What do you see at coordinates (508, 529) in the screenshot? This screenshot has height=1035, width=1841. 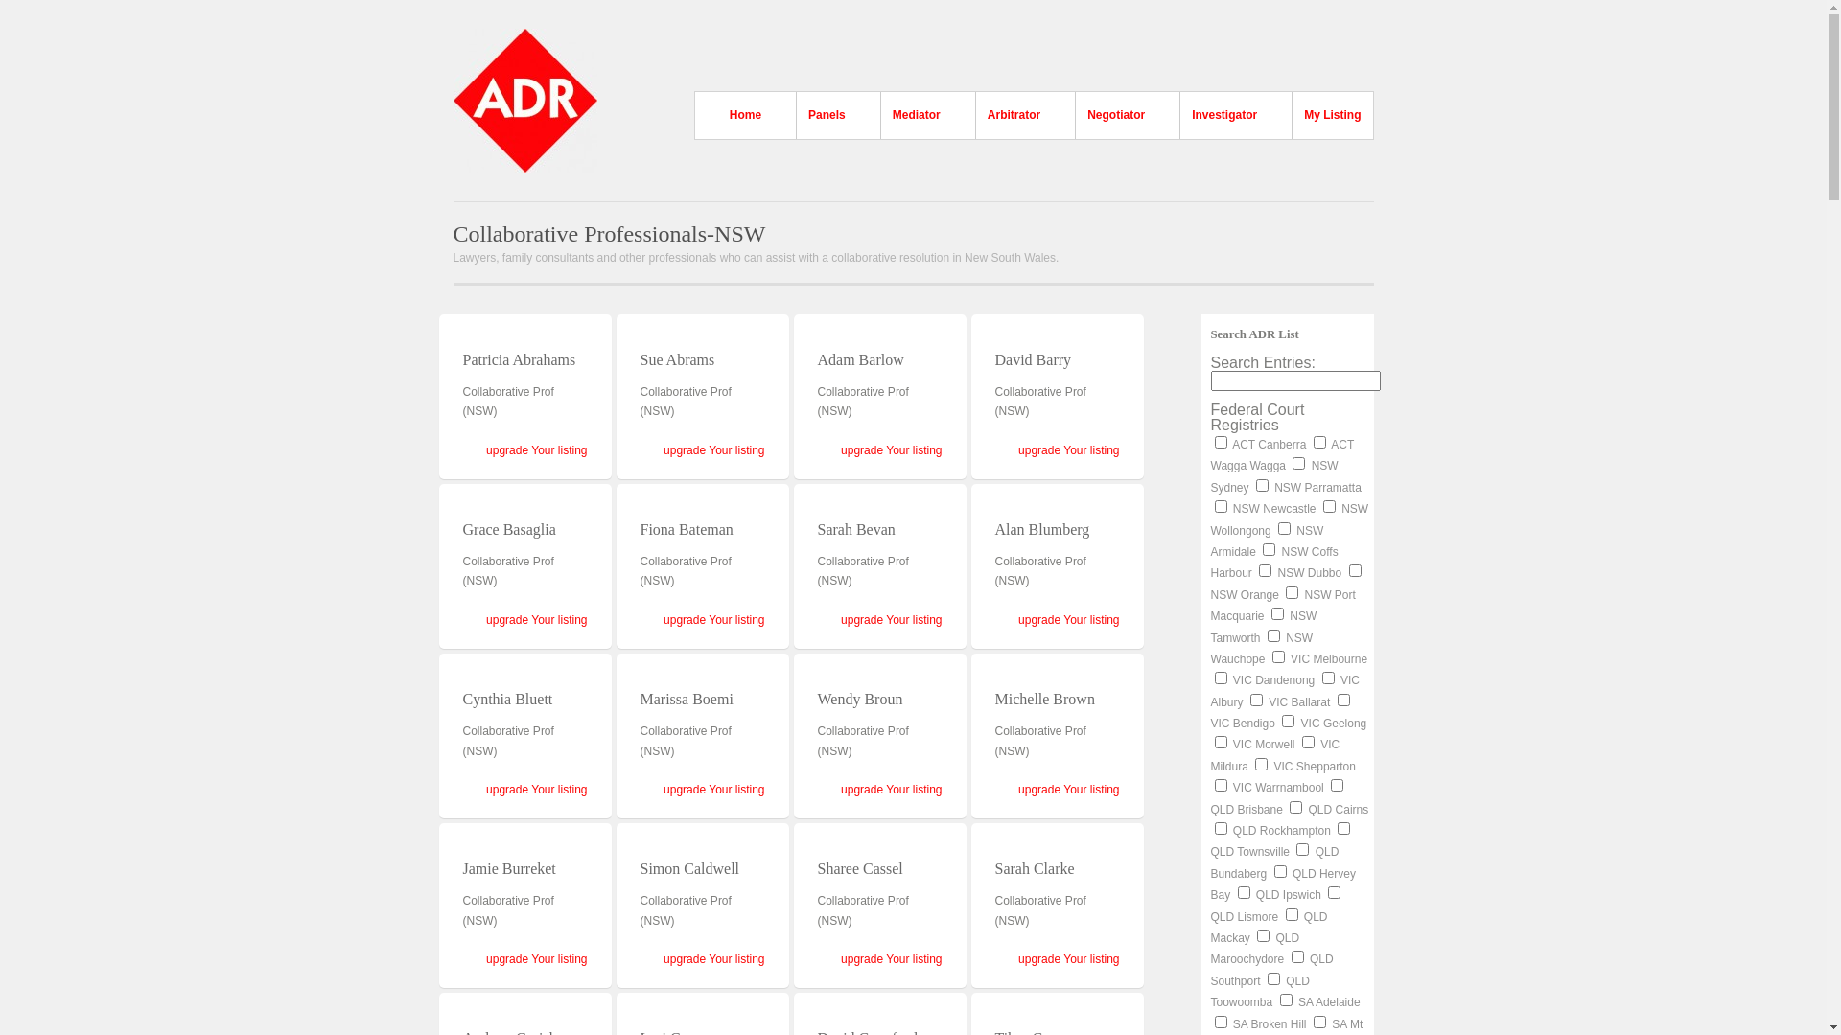 I see `Grace Basaglia` at bounding box center [508, 529].